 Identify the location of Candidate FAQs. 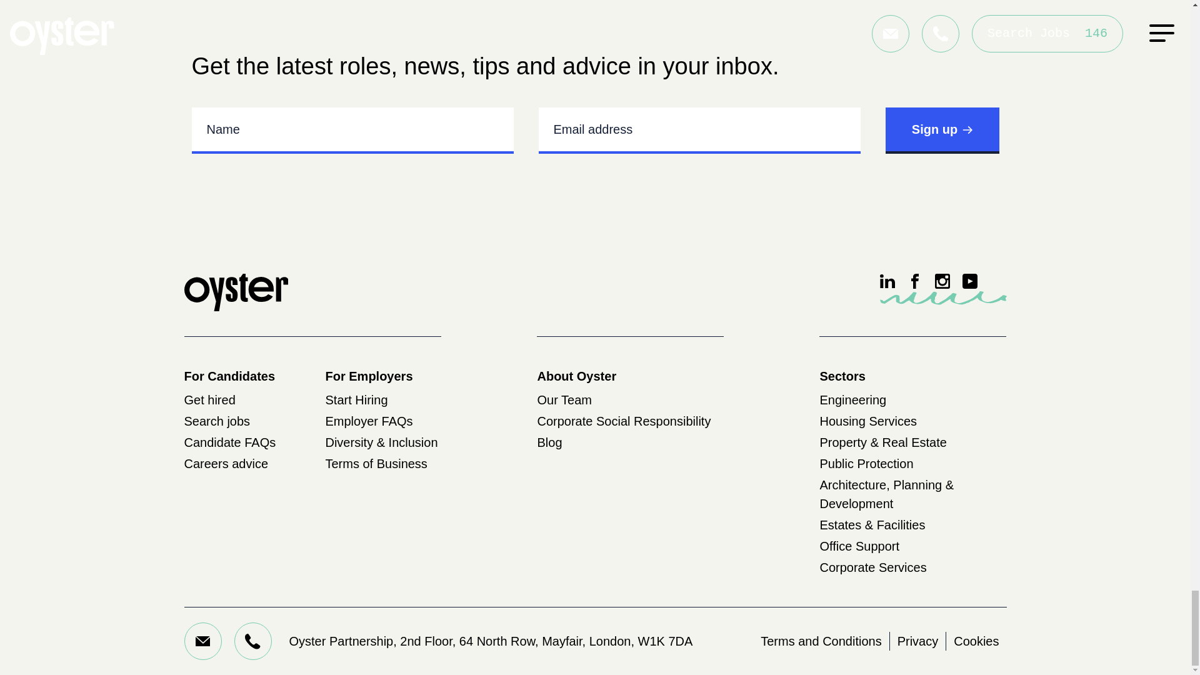
(229, 442).